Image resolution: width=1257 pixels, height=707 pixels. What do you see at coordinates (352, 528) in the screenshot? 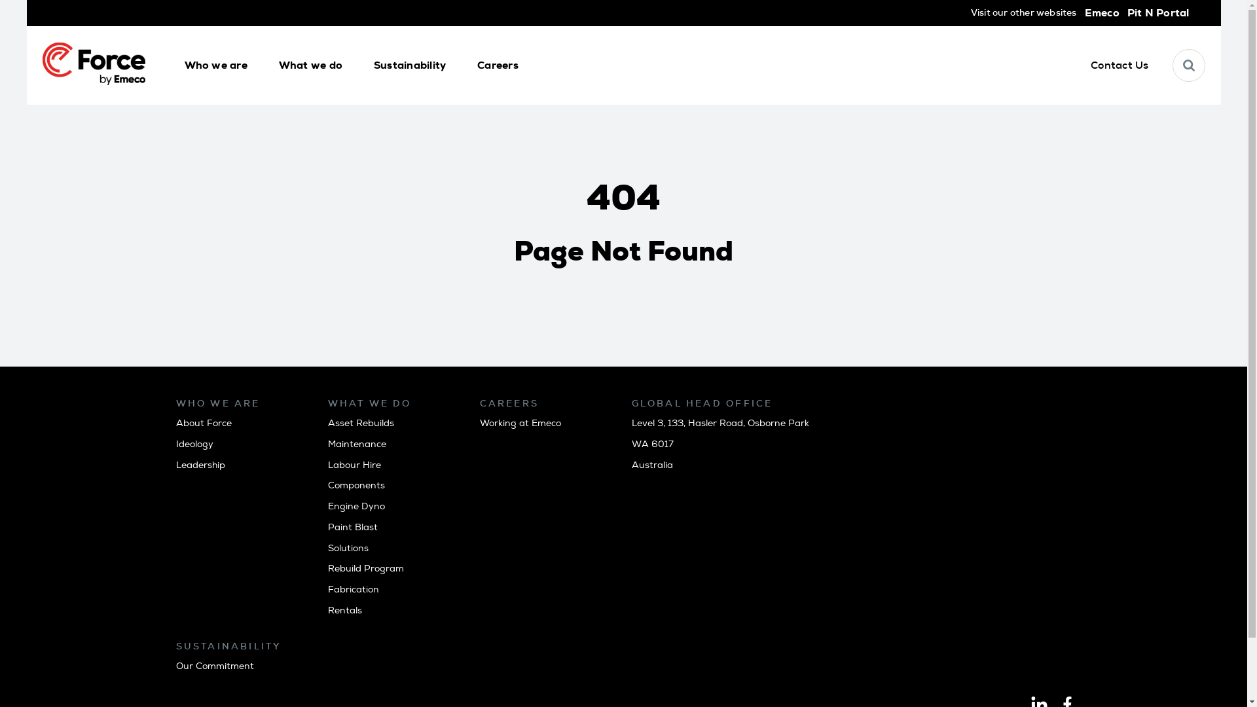
I see `Paint Blast` at bounding box center [352, 528].